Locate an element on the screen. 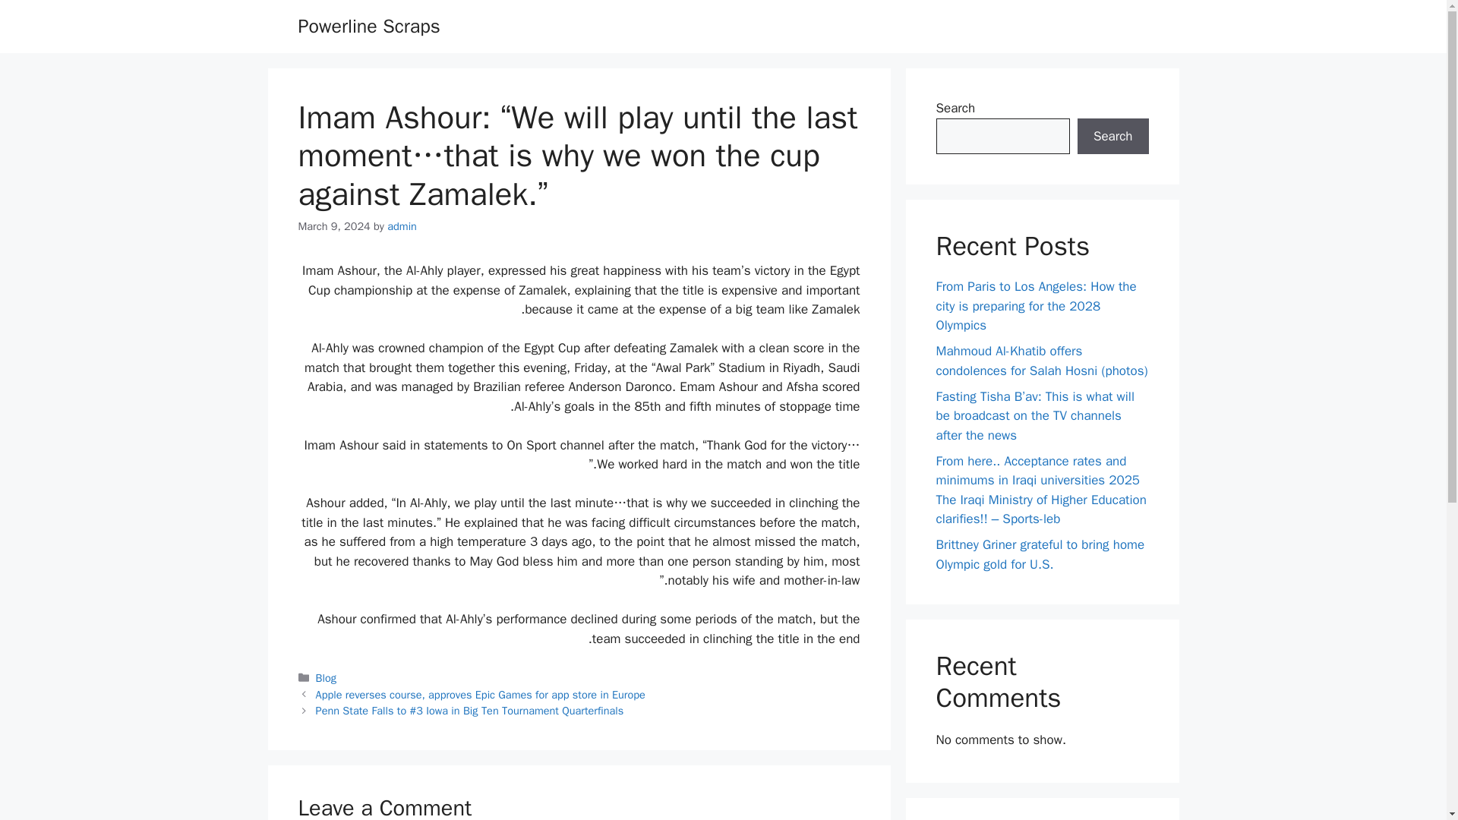 This screenshot has height=820, width=1458. Blog is located at coordinates (327, 677).